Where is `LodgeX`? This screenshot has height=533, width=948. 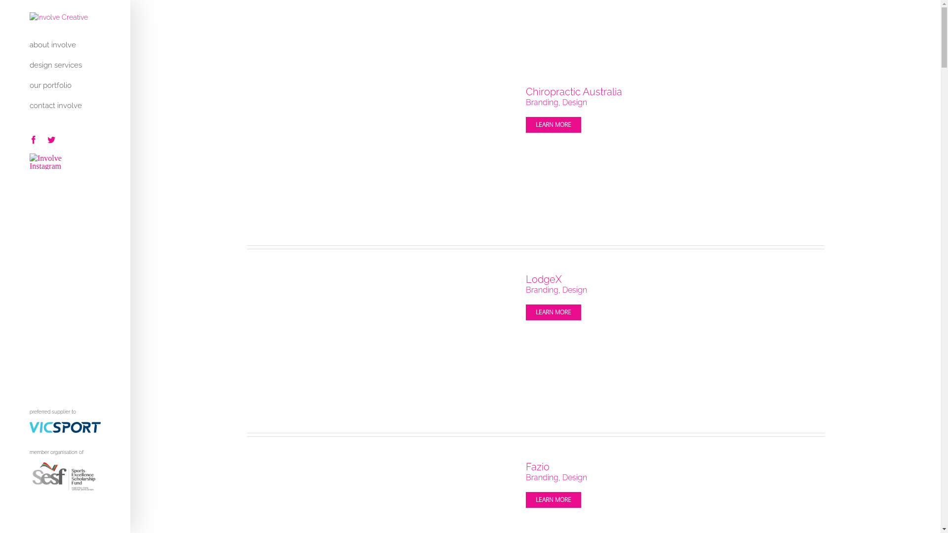
LodgeX is located at coordinates (544, 279).